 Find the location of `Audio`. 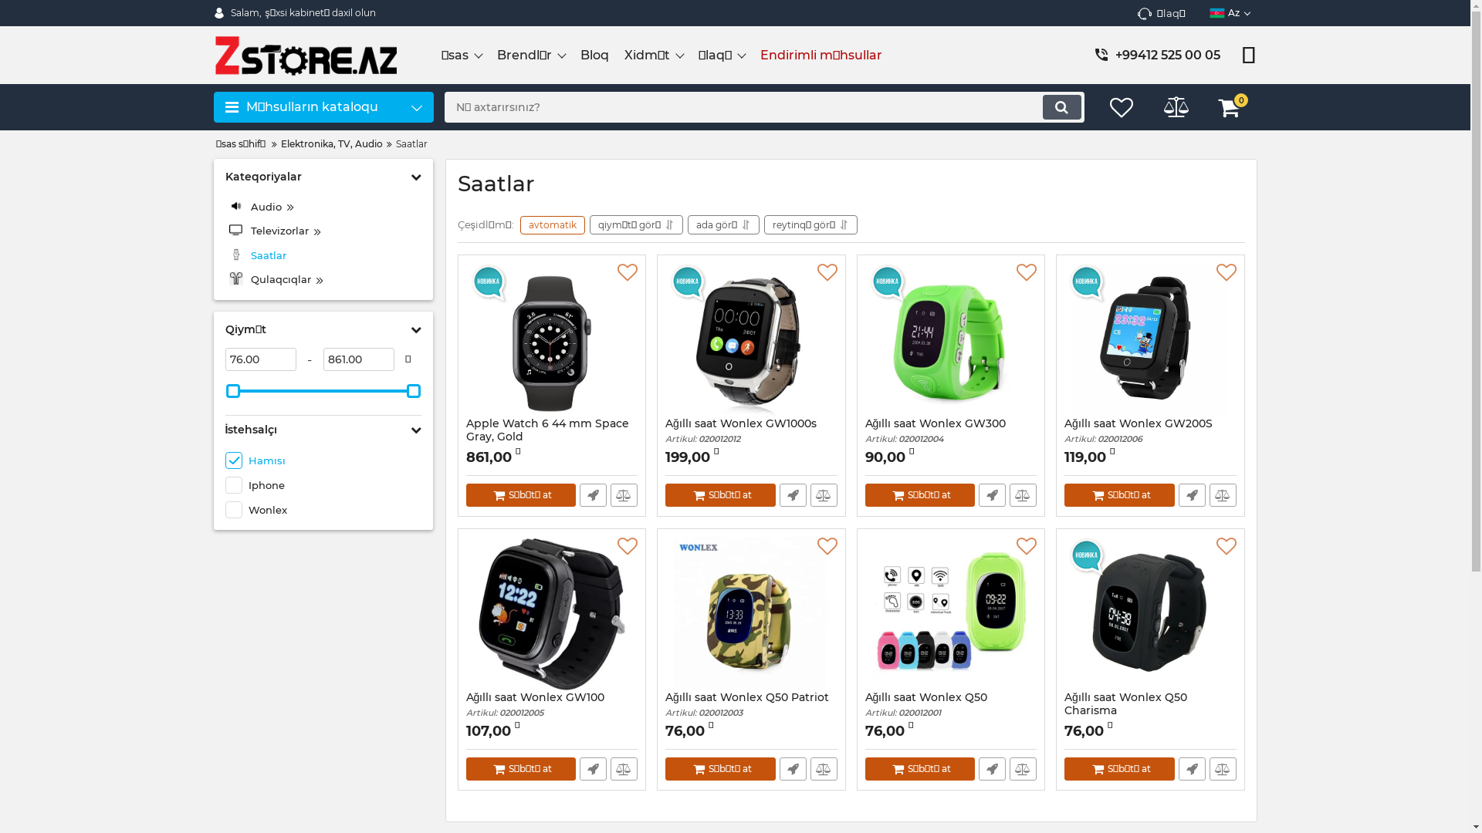

Audio is located at coordinates (235, 206).